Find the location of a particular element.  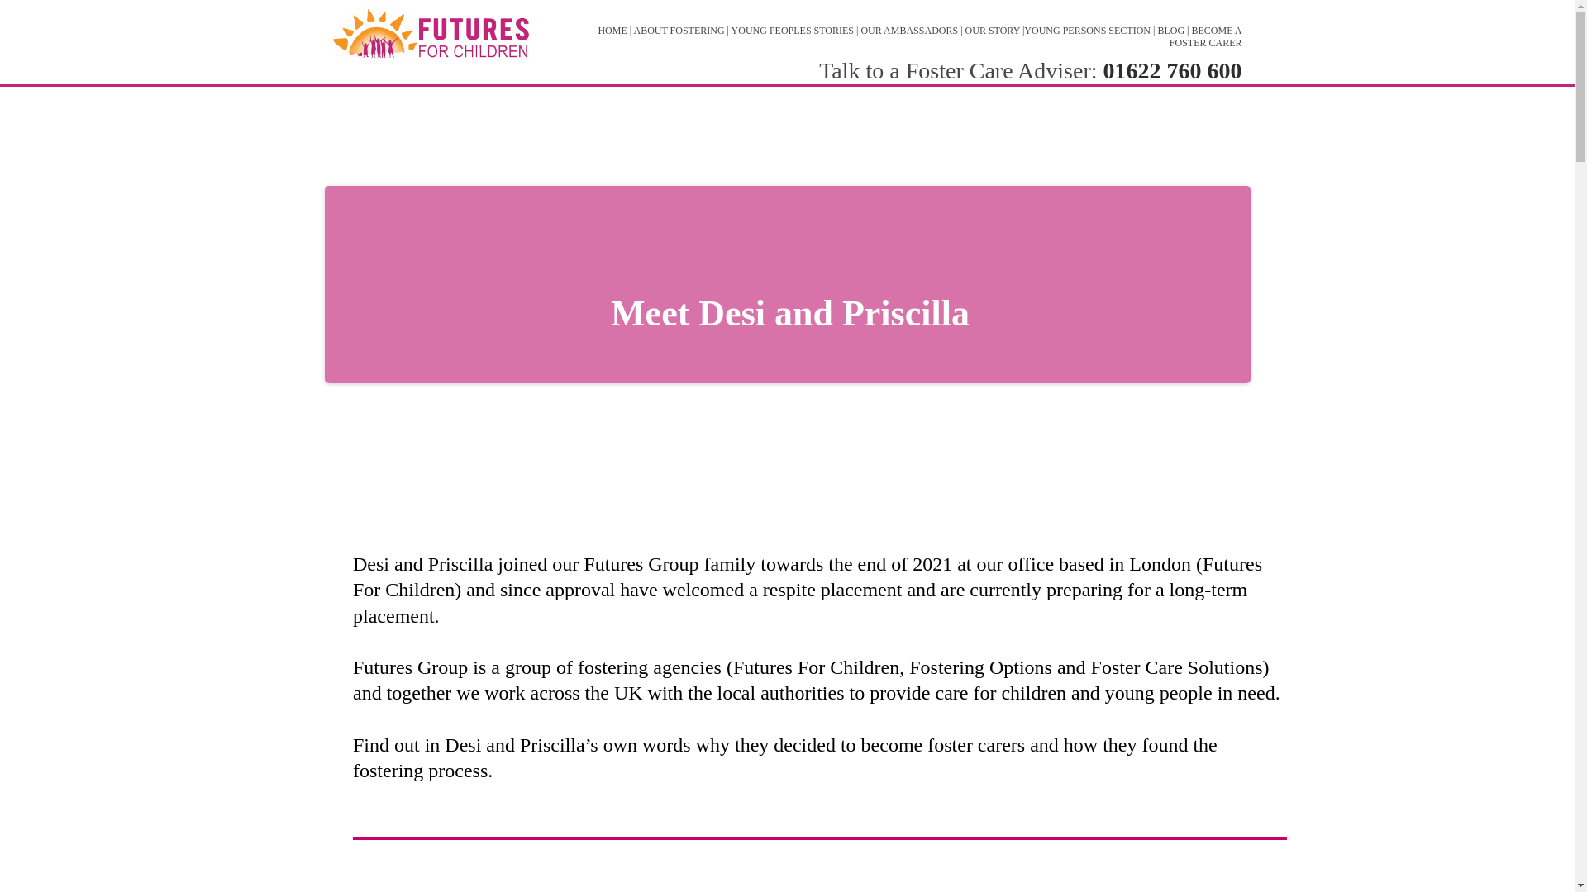

BECOME A FOSTER CARER is located at coordinates (1206, 36).